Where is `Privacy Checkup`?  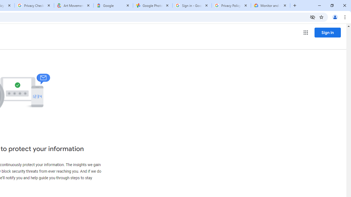
Privacy Checkup is located at coordinates (34, 5).